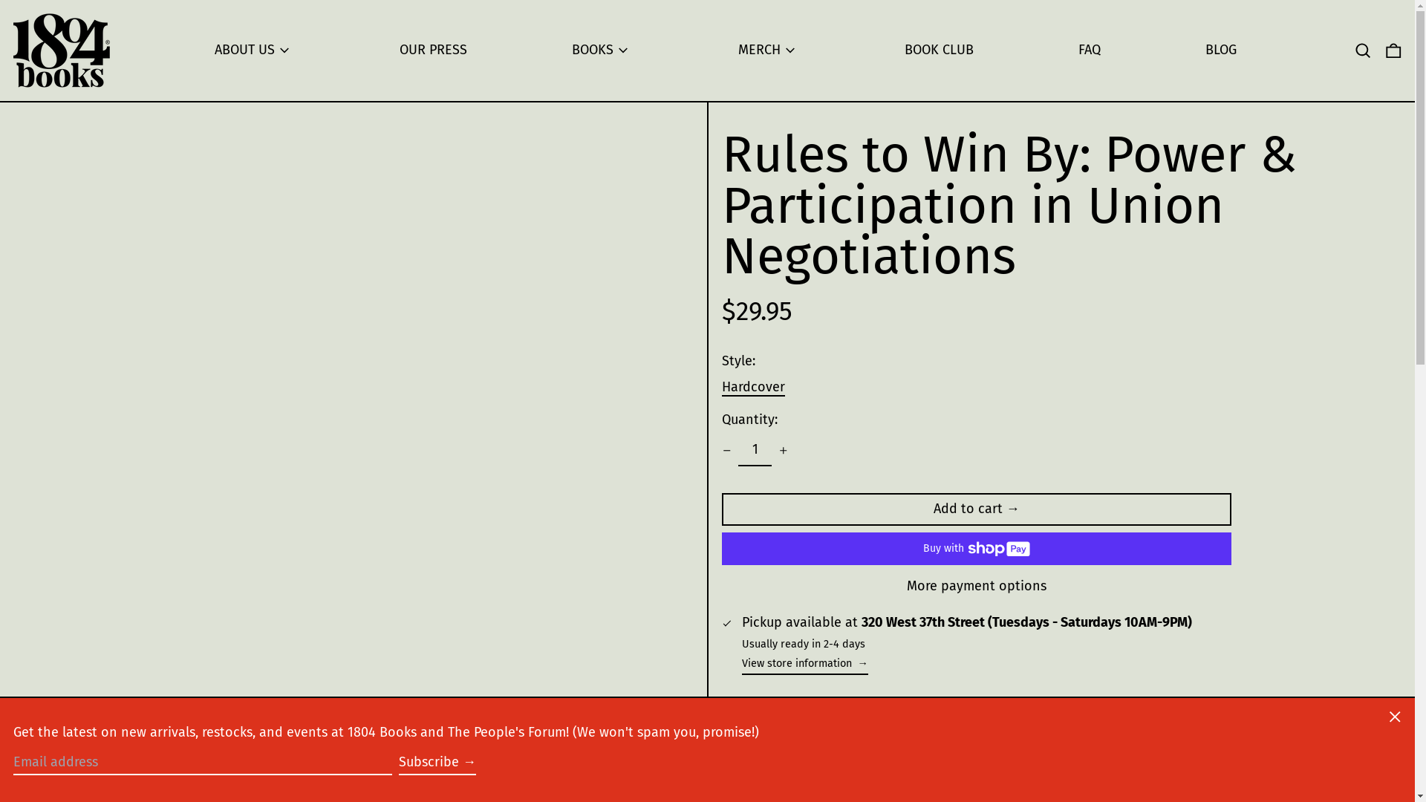 This screenshot has width=1426, height=802. Describe the element at coordinates (1364, 50) in the screenshot. I see `SEARCH` at that location.